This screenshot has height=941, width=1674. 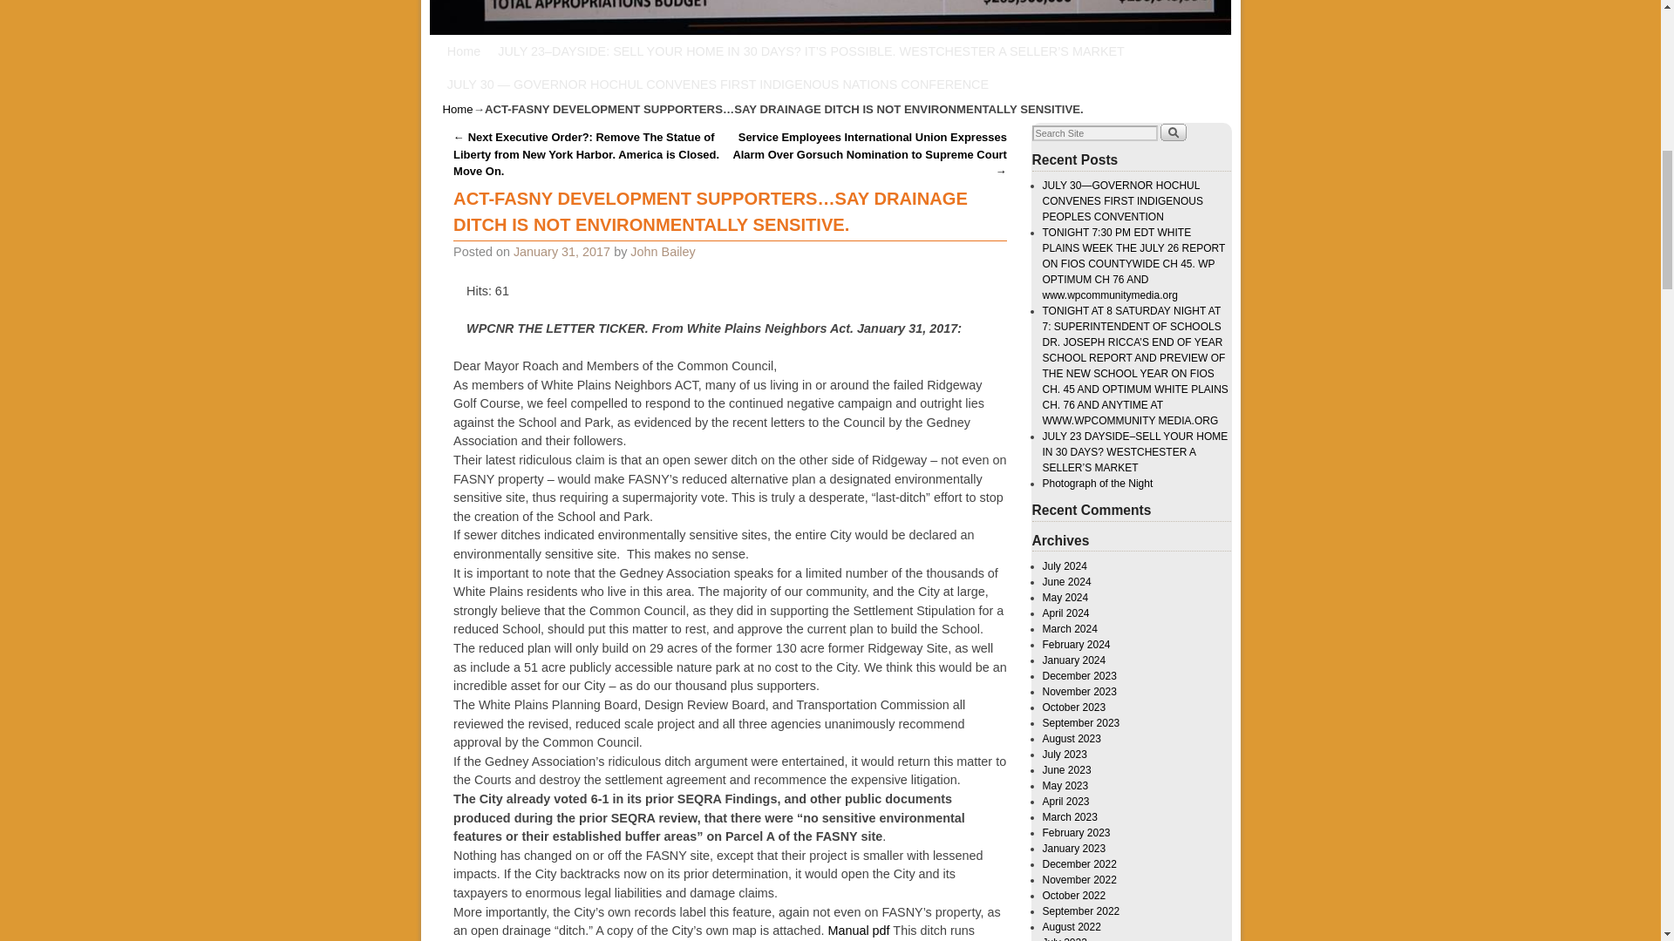 What do you see at coordinates (561, 251) in the screenshot?
I see `January 31, 2017` at bounding box center [561, 251].